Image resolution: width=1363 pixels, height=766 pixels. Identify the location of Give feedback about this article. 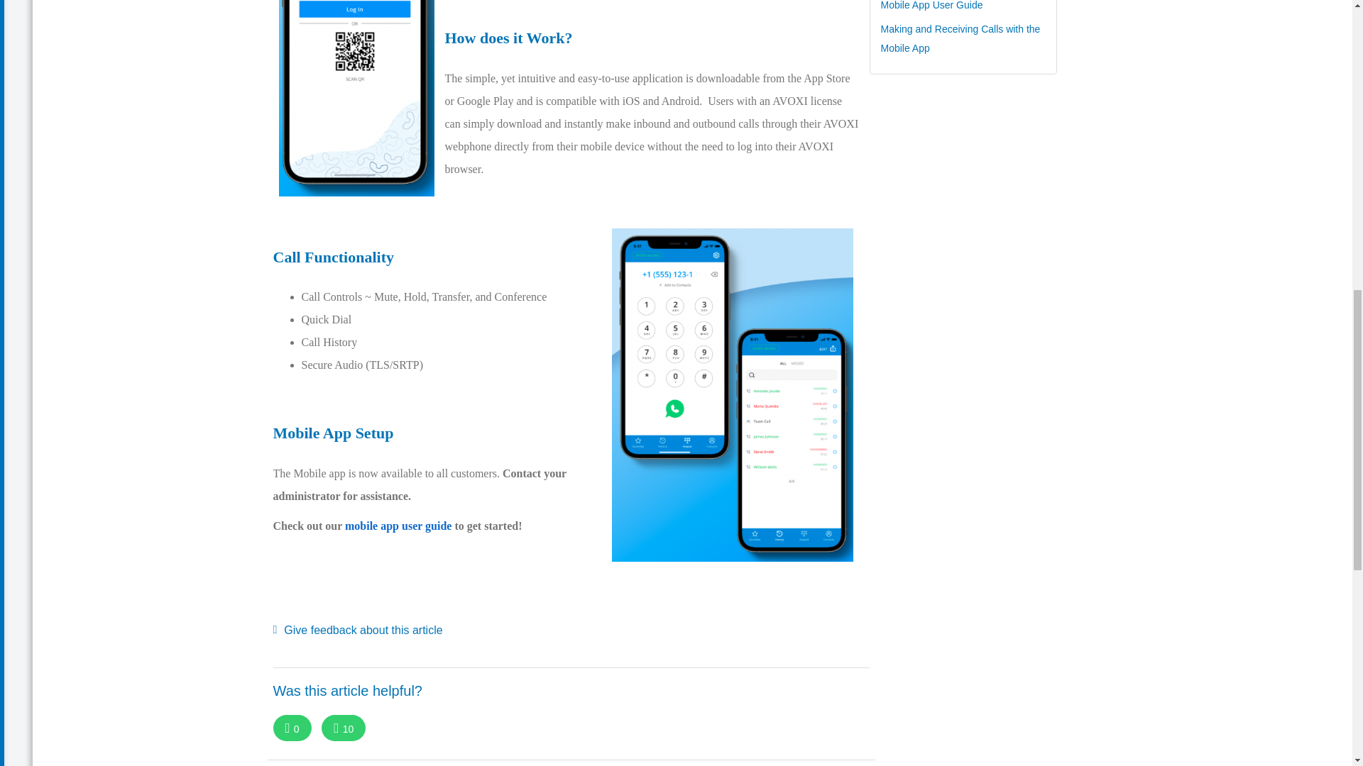
(357, 630).